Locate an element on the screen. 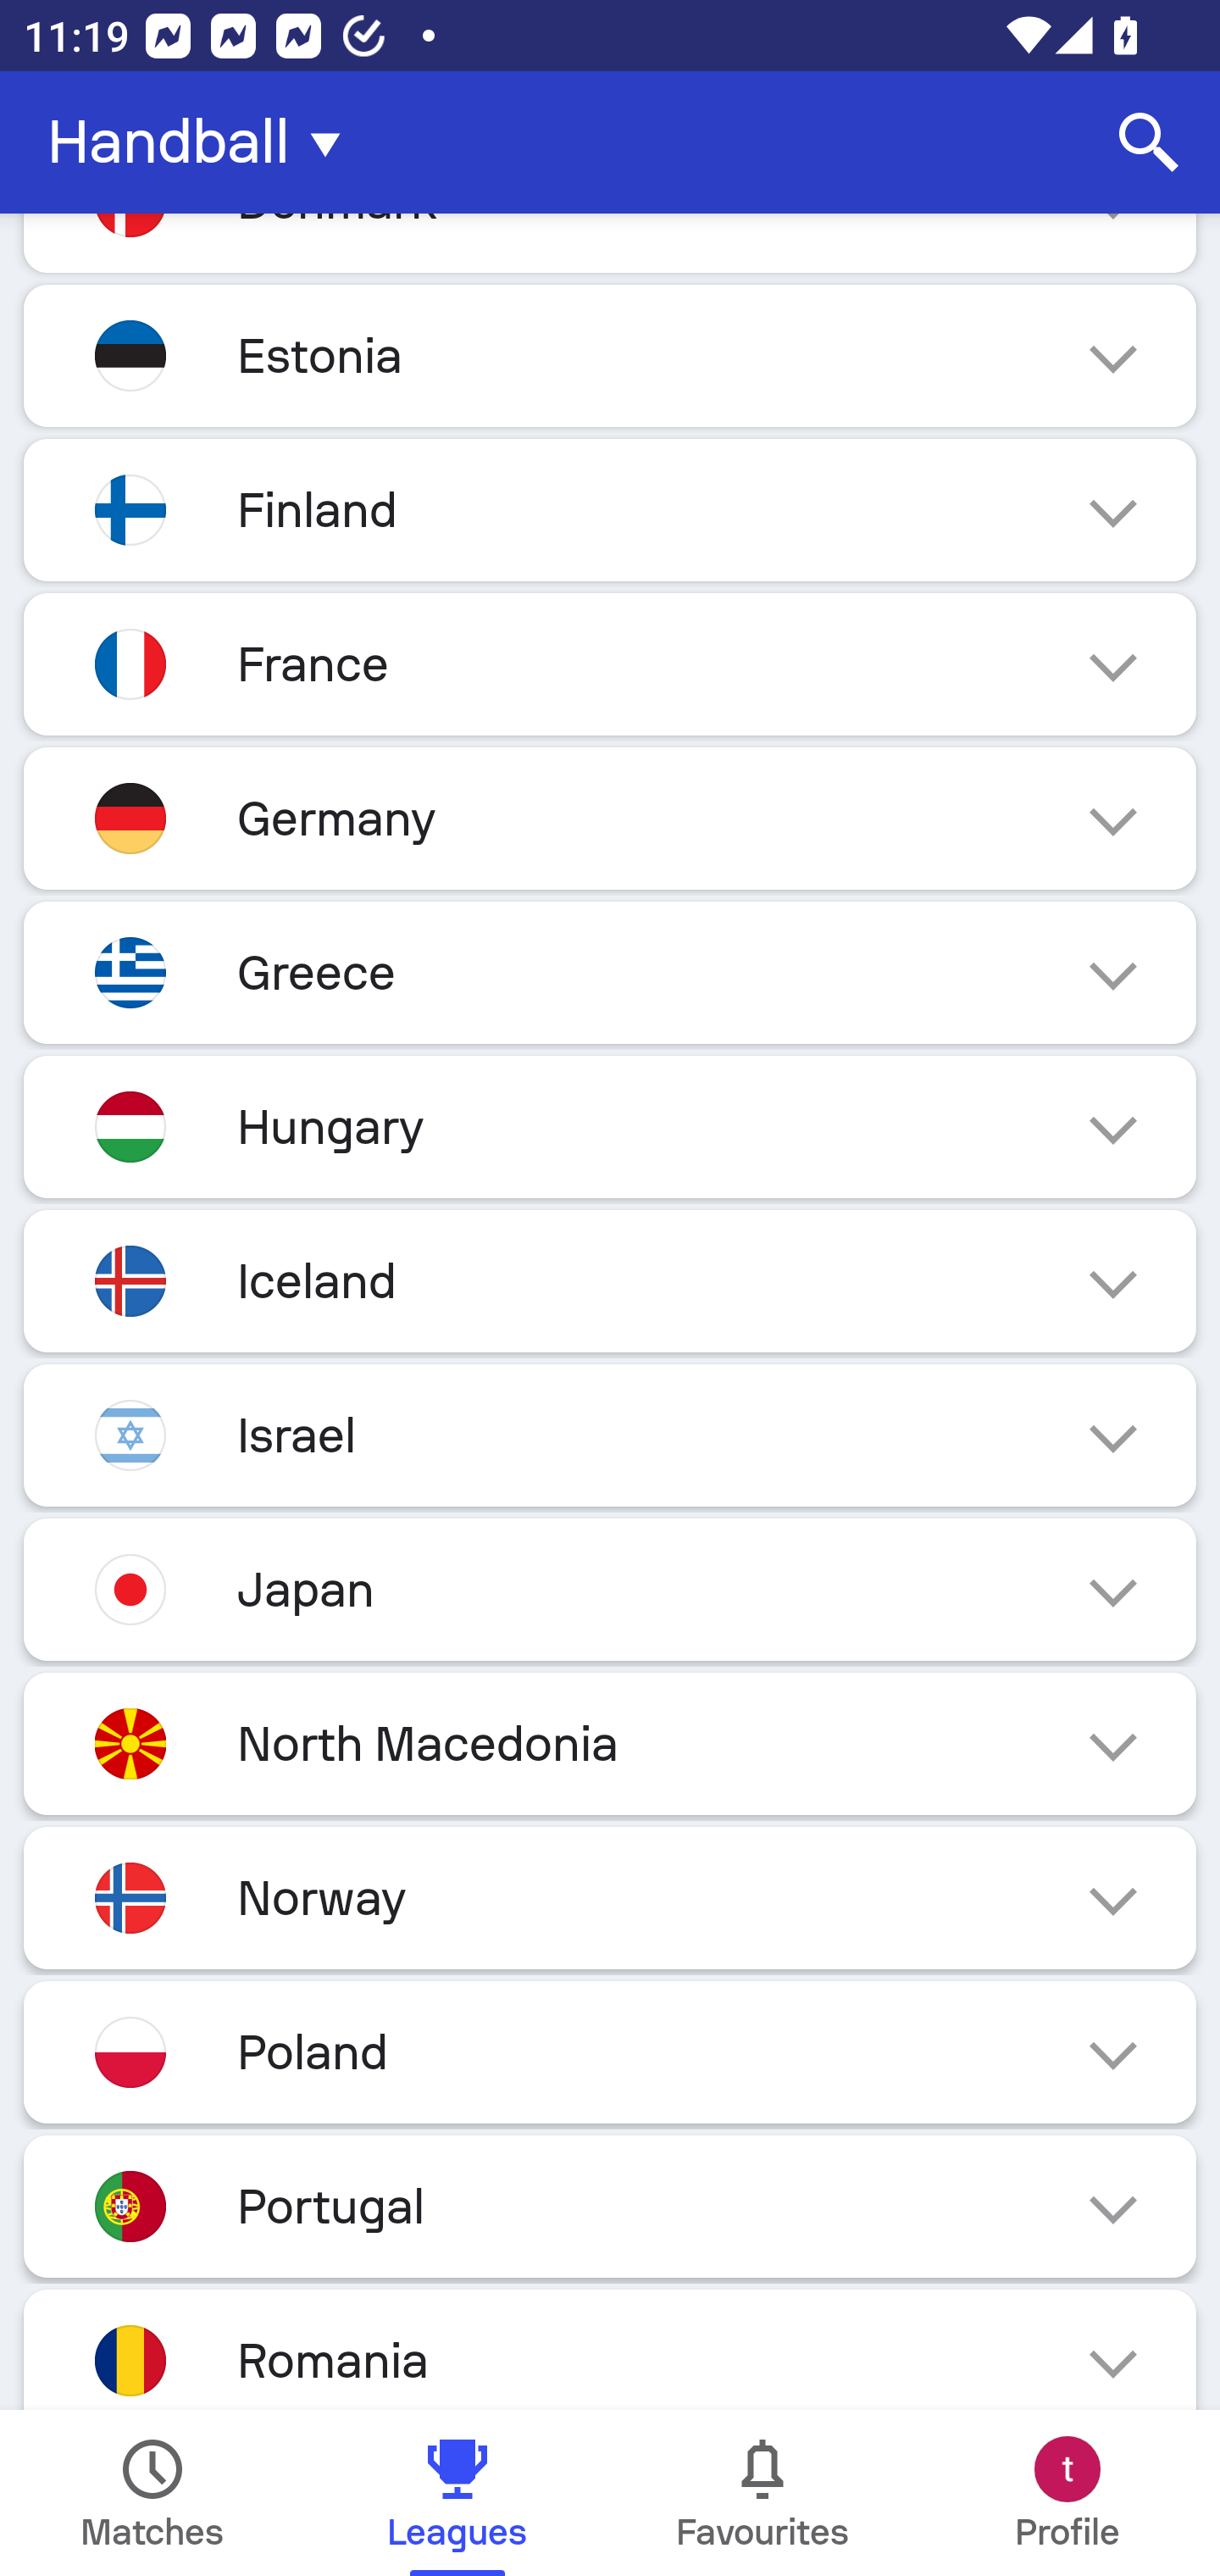 This screenshot has width=1220, height=2576. Profile is located at coordinates (1067, 2493).